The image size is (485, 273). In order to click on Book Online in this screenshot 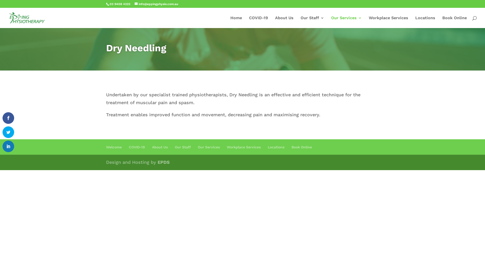, I will do `click(302, 147)`.